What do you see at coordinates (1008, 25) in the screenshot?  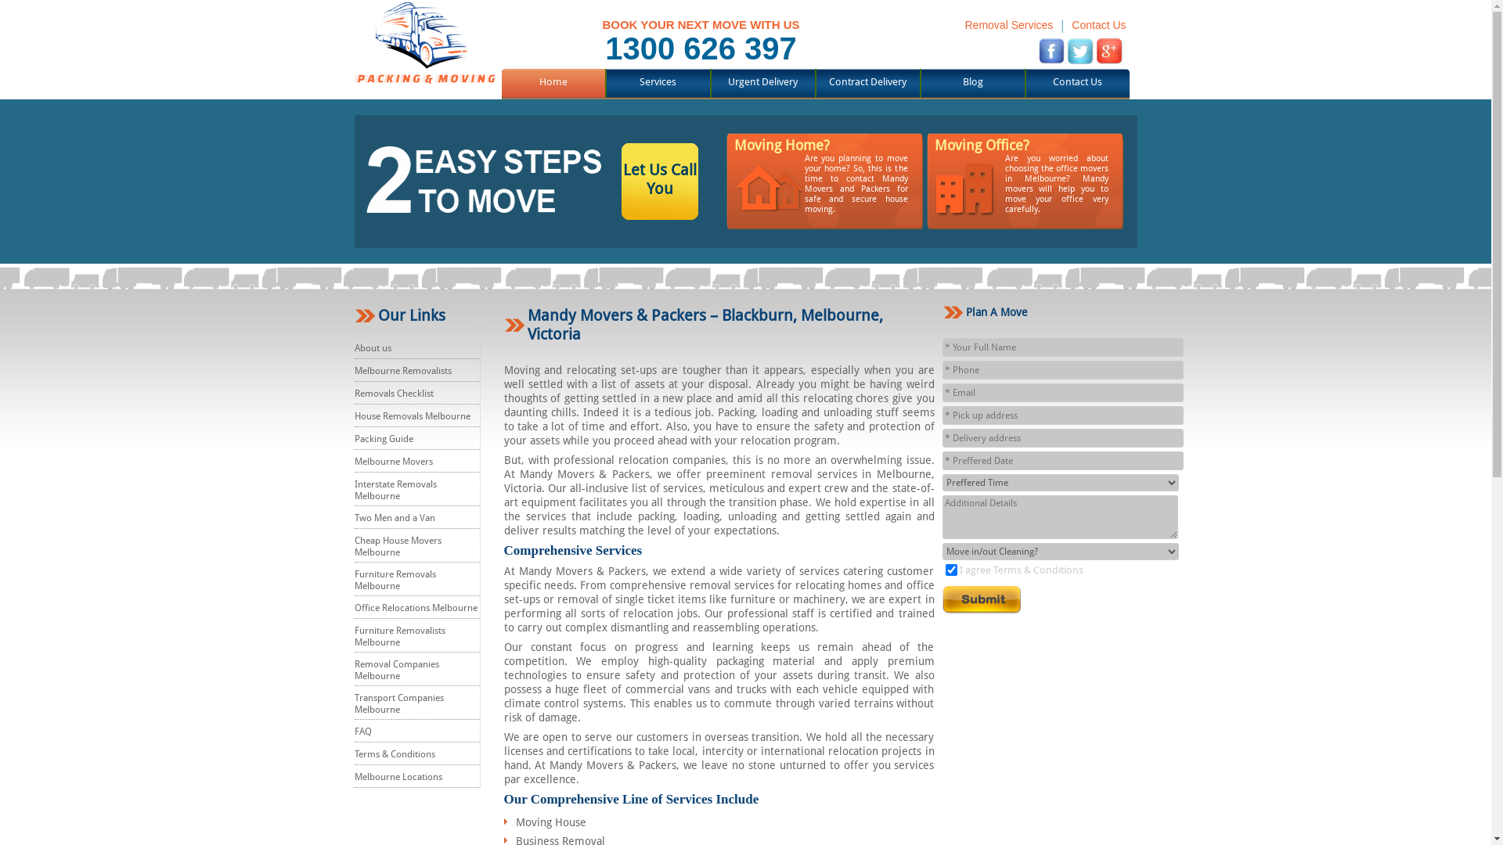 I see `Removal Services` at bounding box center [1008, 25].